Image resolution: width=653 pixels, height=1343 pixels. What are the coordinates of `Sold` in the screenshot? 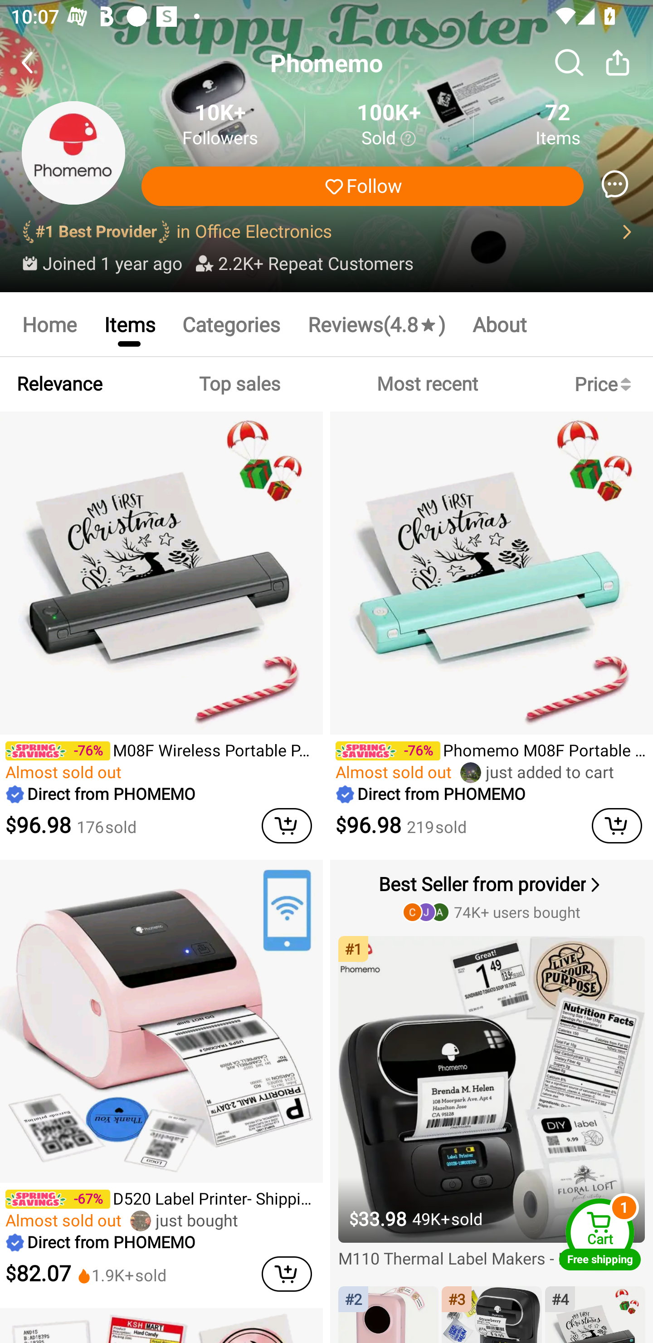 It's located at (389, 139).